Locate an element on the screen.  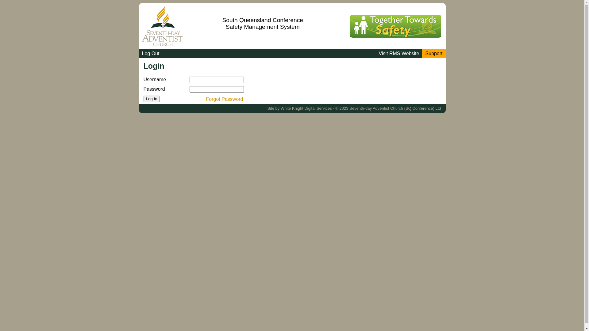
Forgot Password is located at coordinates (225, 99).